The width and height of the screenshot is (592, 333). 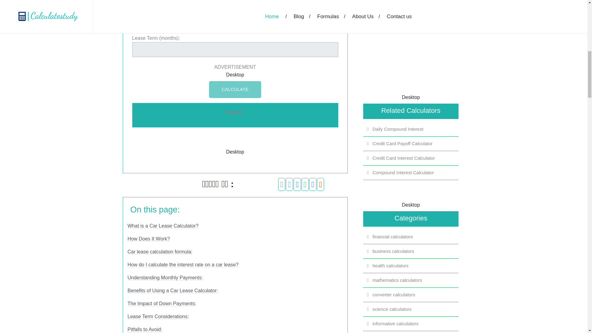 What do you see at coordinates (165, 278) in the screenshot?
I see `Understanding Monthly Payments:` at bounding box center [165, 278].